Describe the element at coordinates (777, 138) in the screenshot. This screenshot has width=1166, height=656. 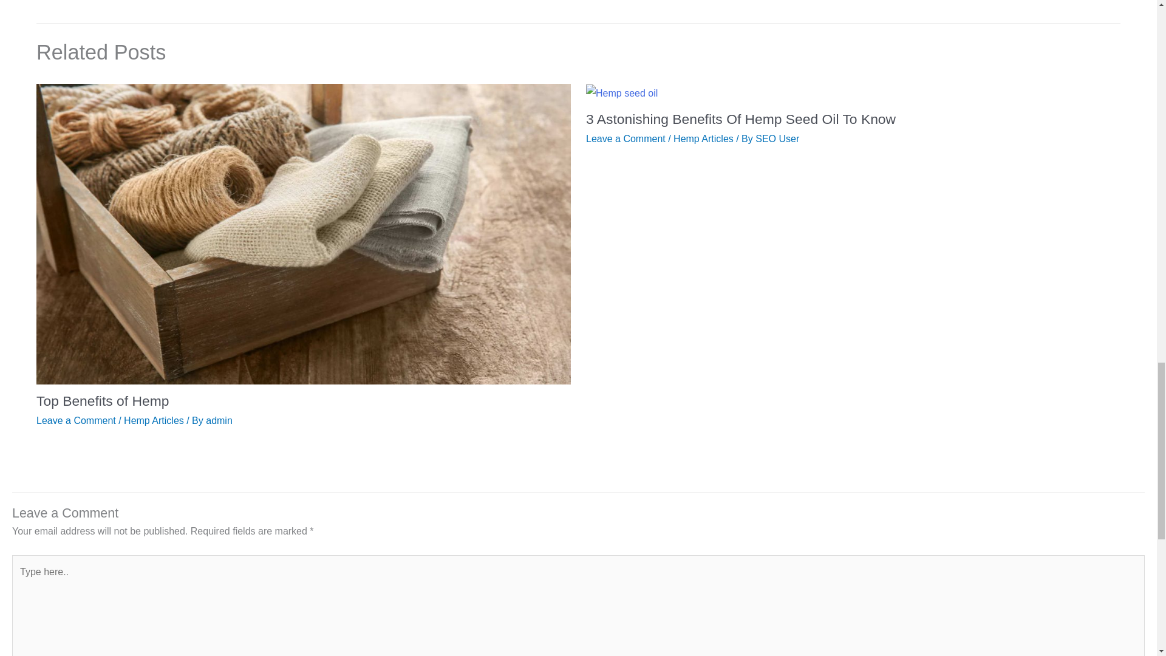
I see `View all posts by SEO User` at that location.